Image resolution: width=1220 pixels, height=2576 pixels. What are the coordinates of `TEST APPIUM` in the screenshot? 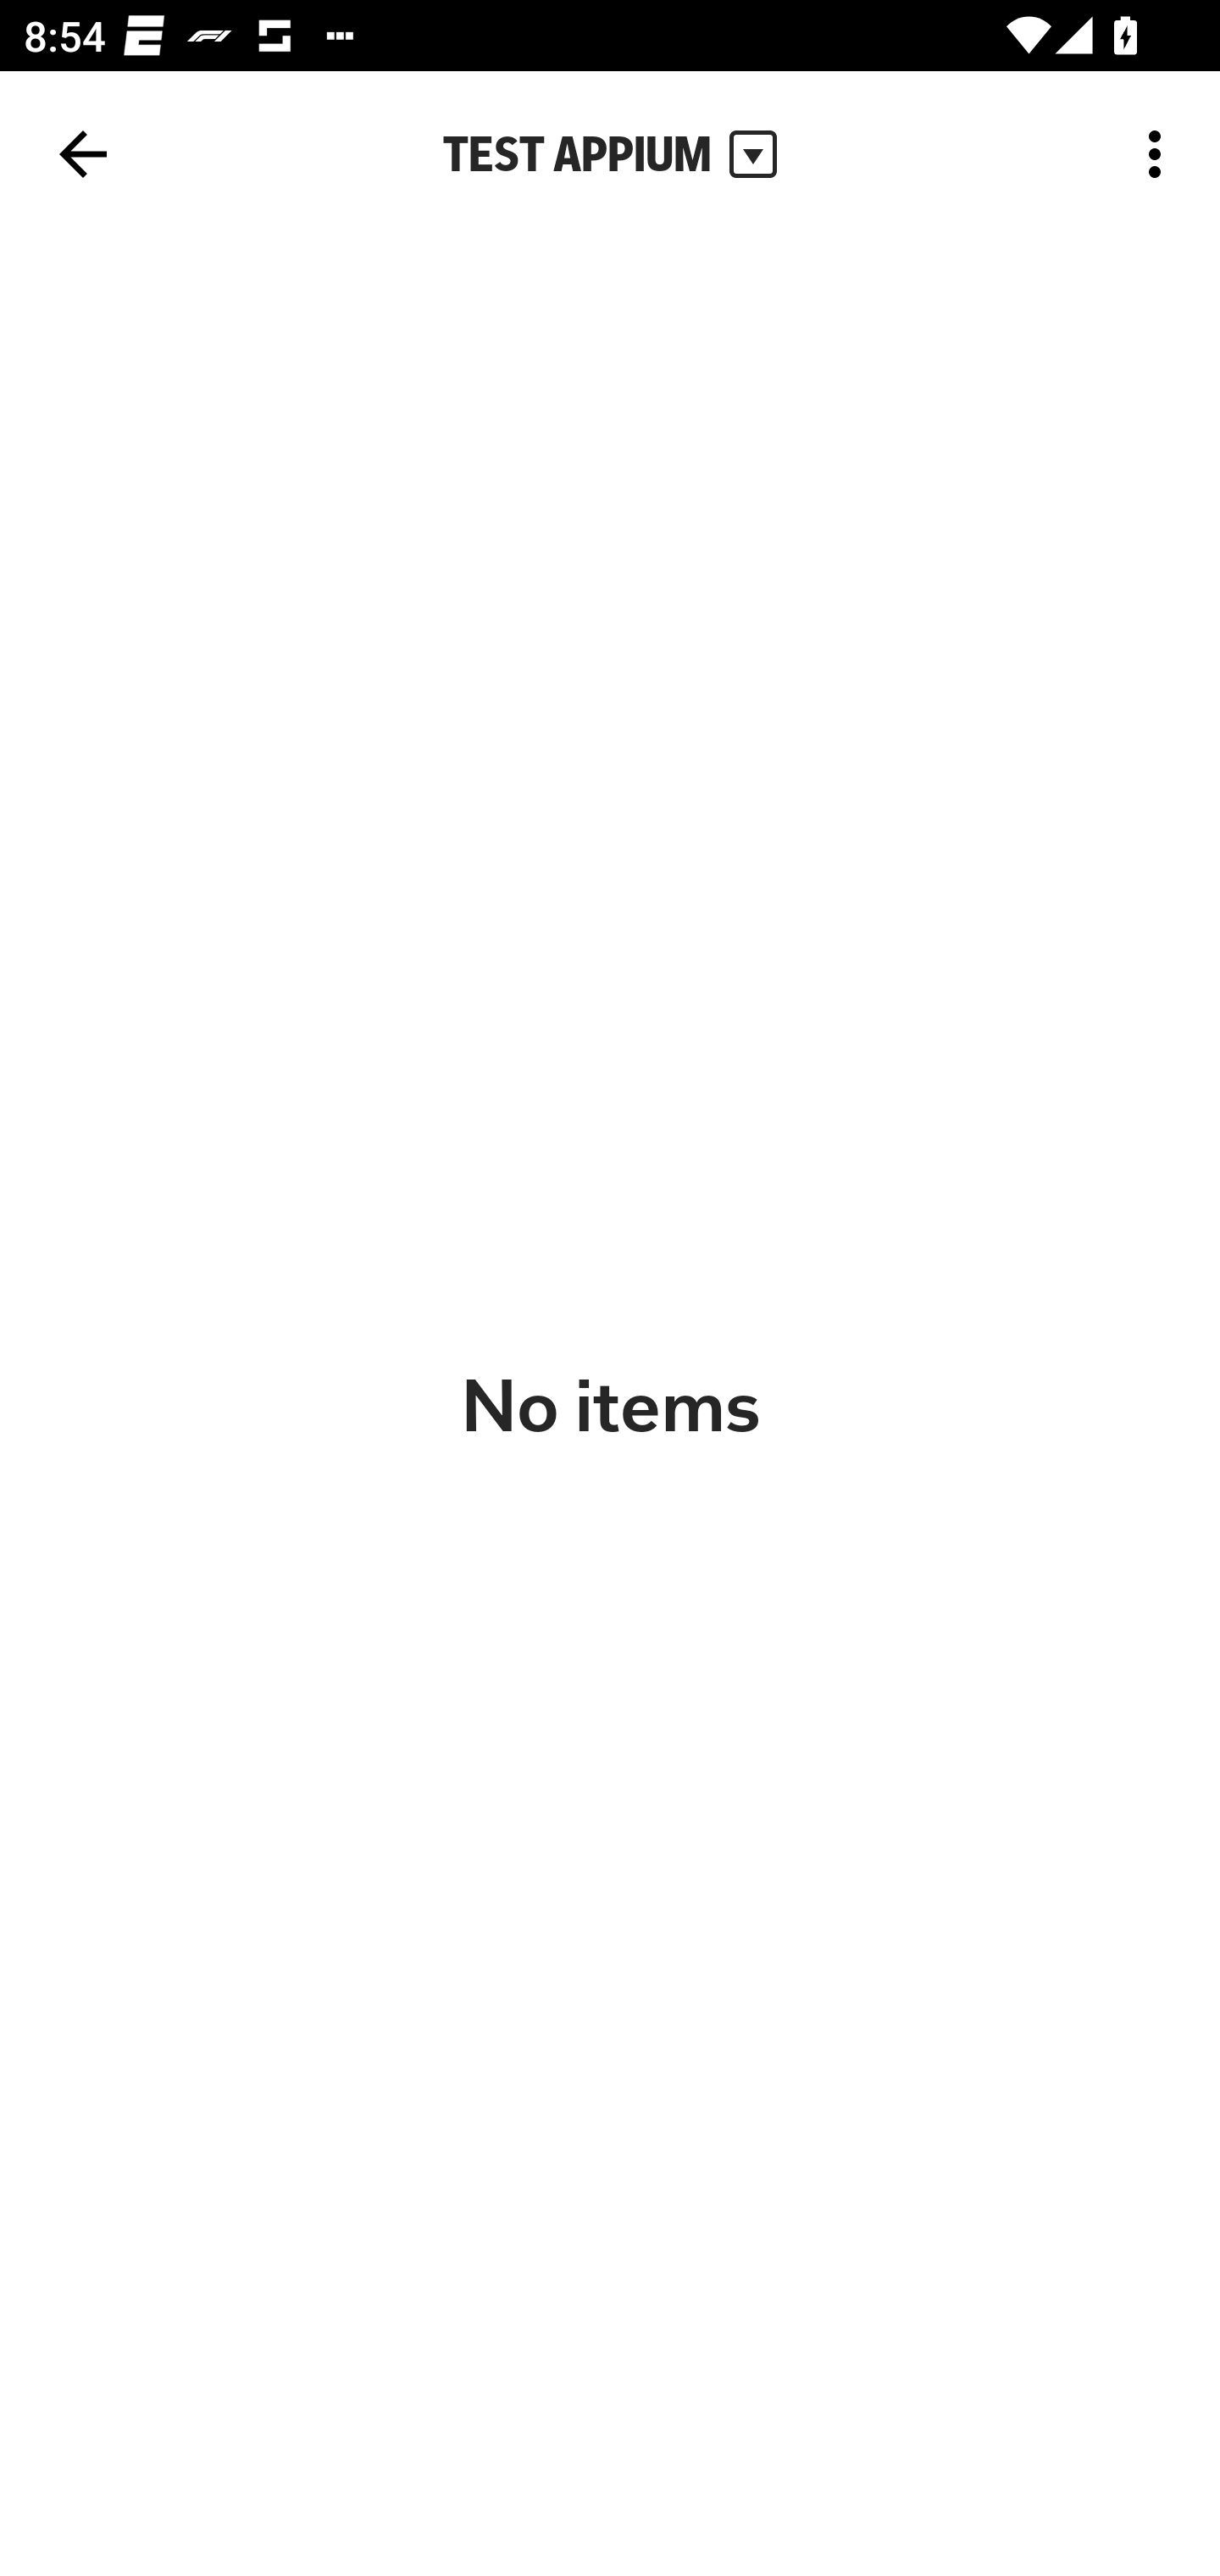 It's located at (610, 154).